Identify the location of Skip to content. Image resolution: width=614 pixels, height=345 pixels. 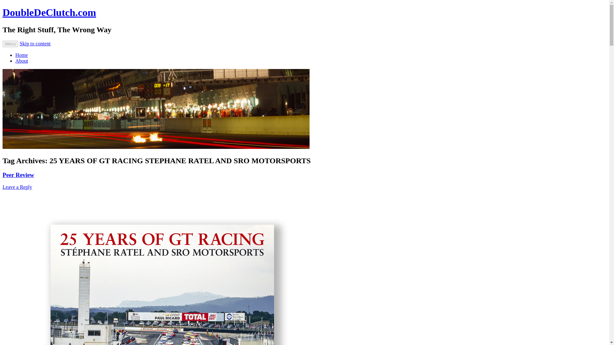
(35, 43).